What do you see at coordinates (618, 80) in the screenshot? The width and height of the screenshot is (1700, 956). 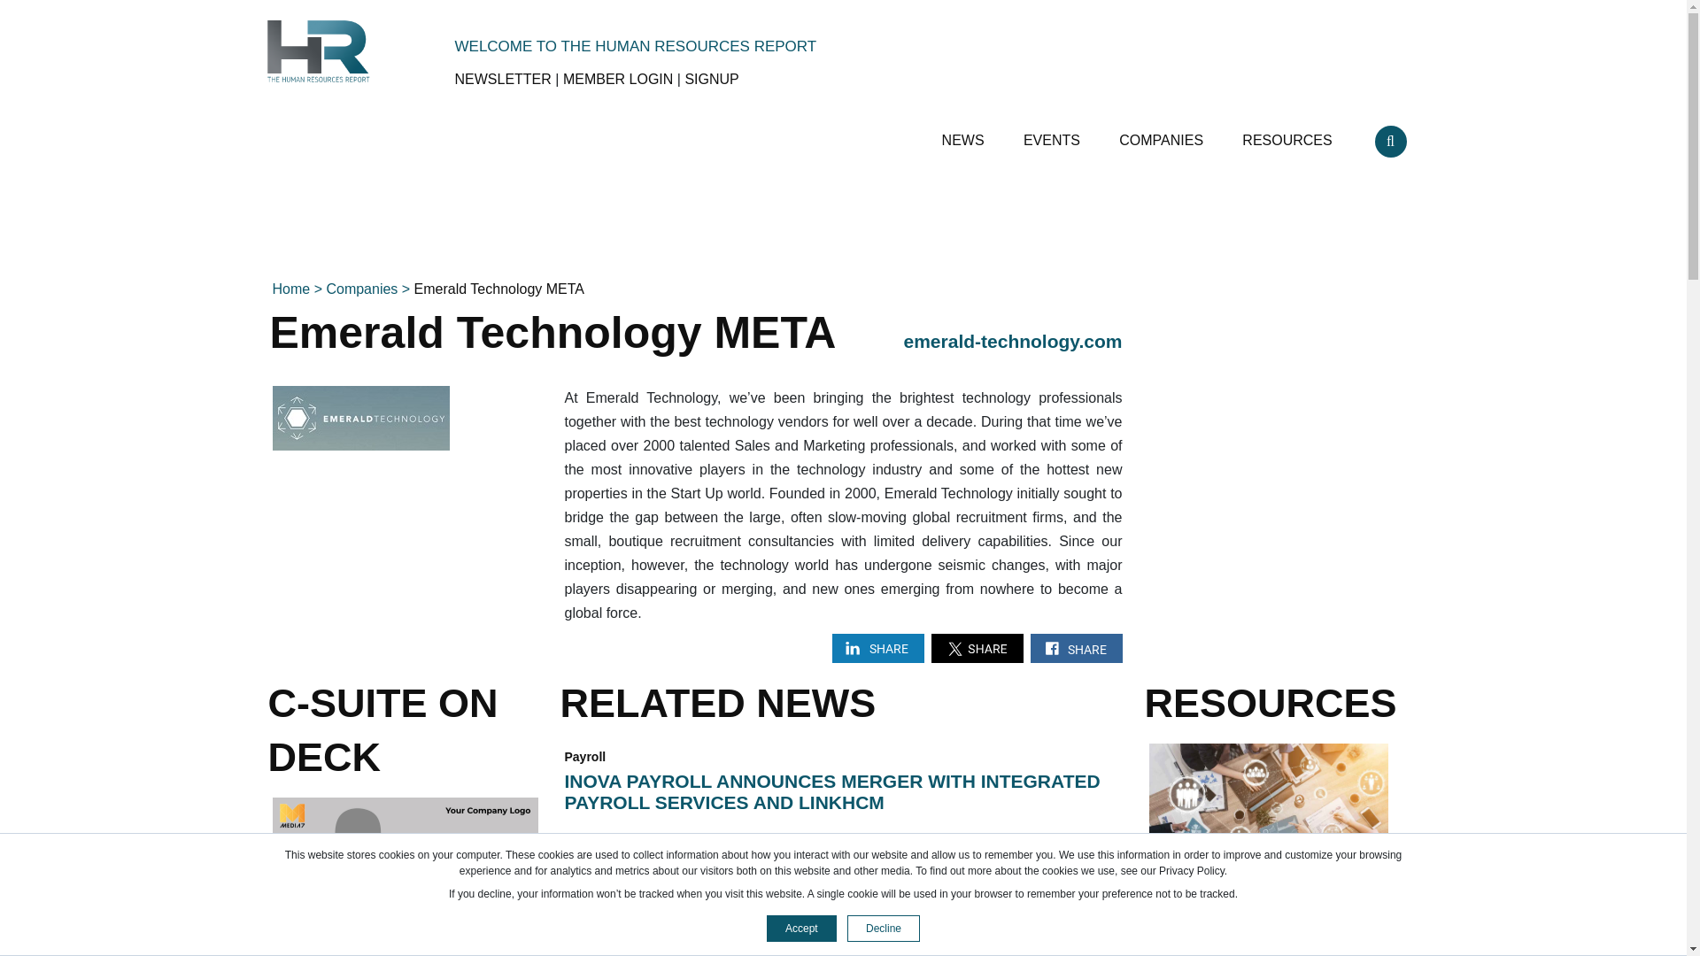 I see `MEMBER LOGIN` at bounding box center [618, 80].